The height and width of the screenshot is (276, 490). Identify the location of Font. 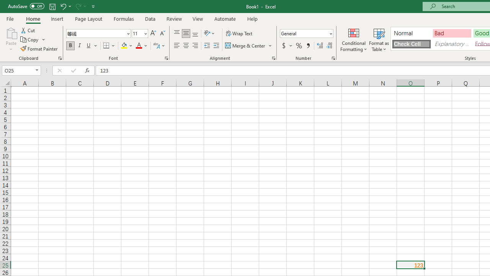
(98, 34).